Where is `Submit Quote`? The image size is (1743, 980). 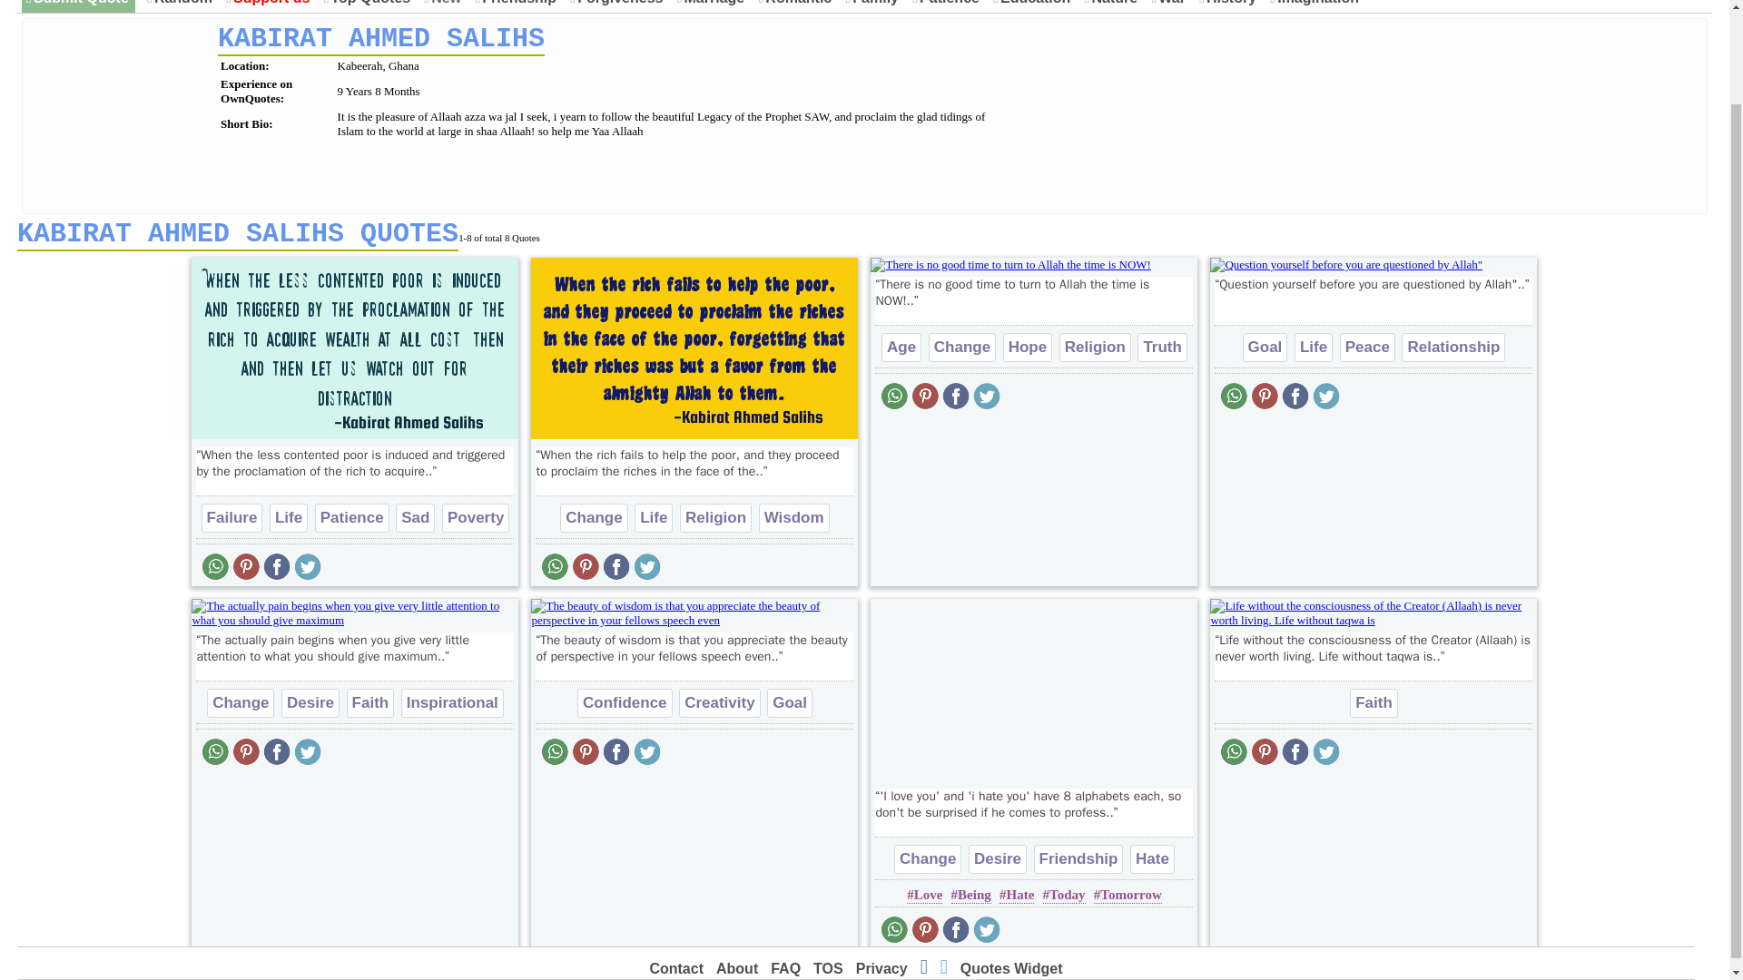 Submit Quote is located at coordinates (81, 5).